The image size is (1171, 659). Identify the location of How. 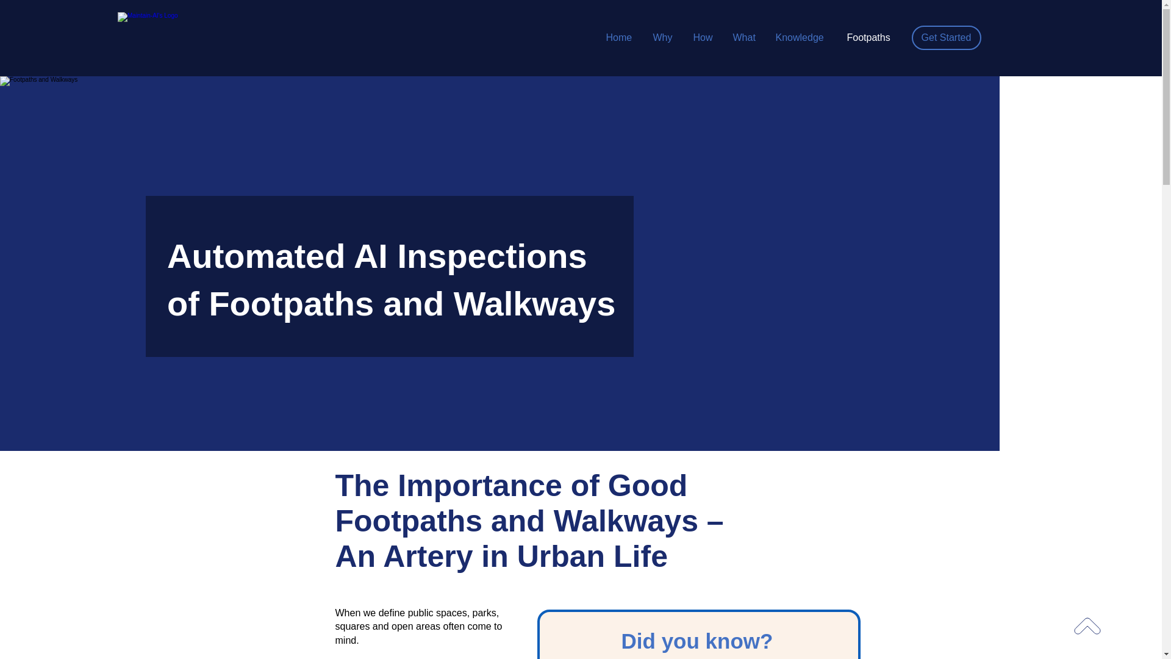
(704, 38).